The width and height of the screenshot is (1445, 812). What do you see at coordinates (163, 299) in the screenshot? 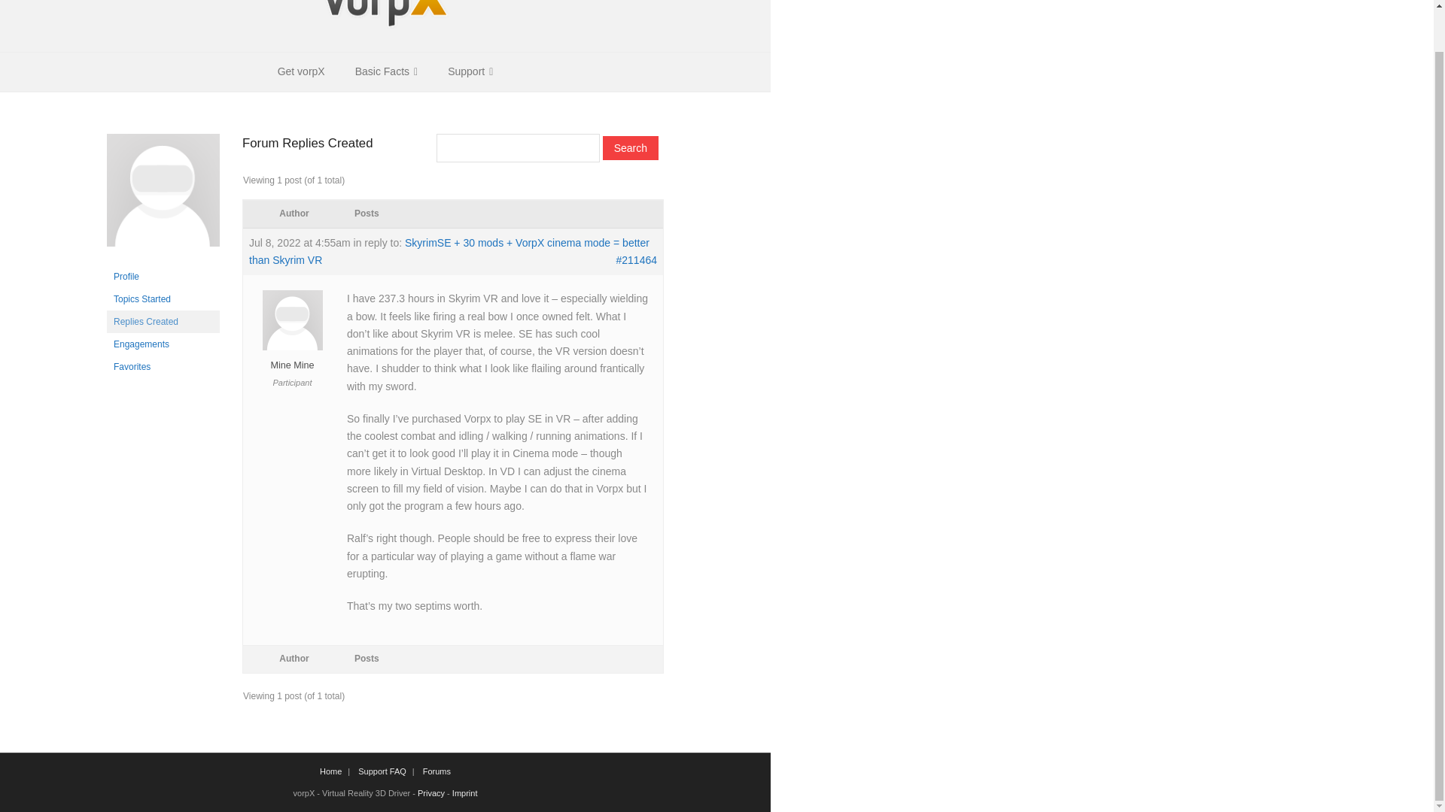
I see `Topics Started` at bounding box center [163, 299].